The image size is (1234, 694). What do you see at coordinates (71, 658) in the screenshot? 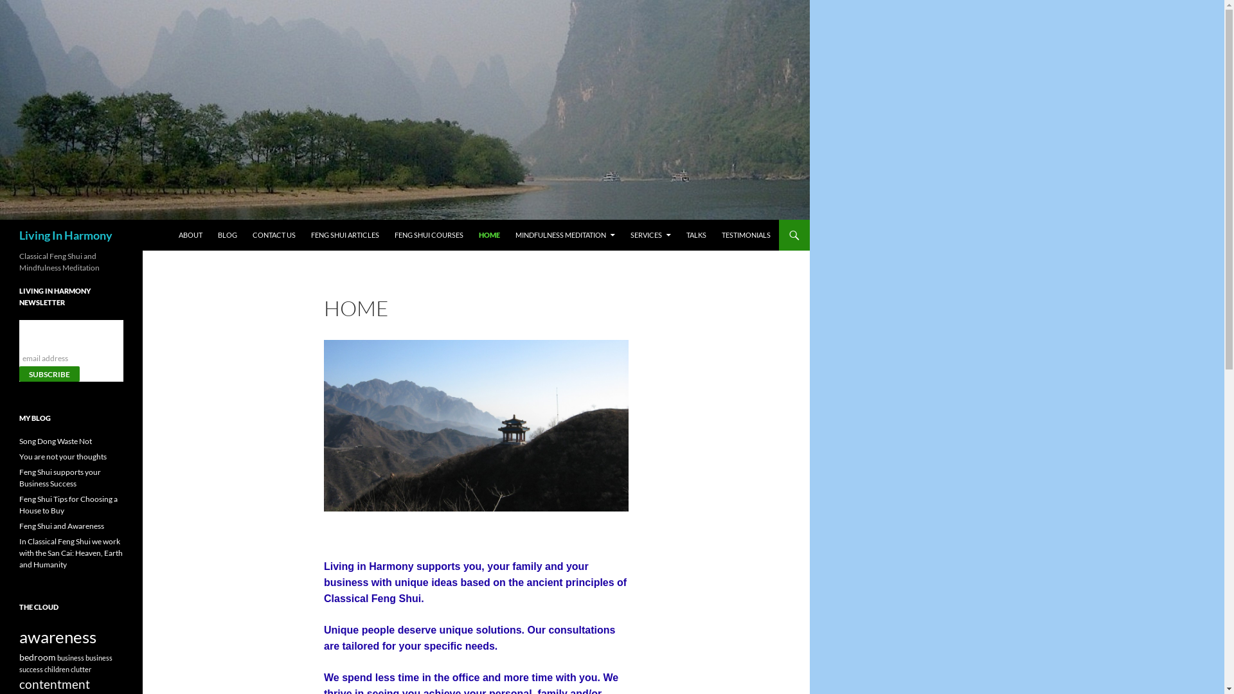
I see `business` at bounding box center [71, 658].